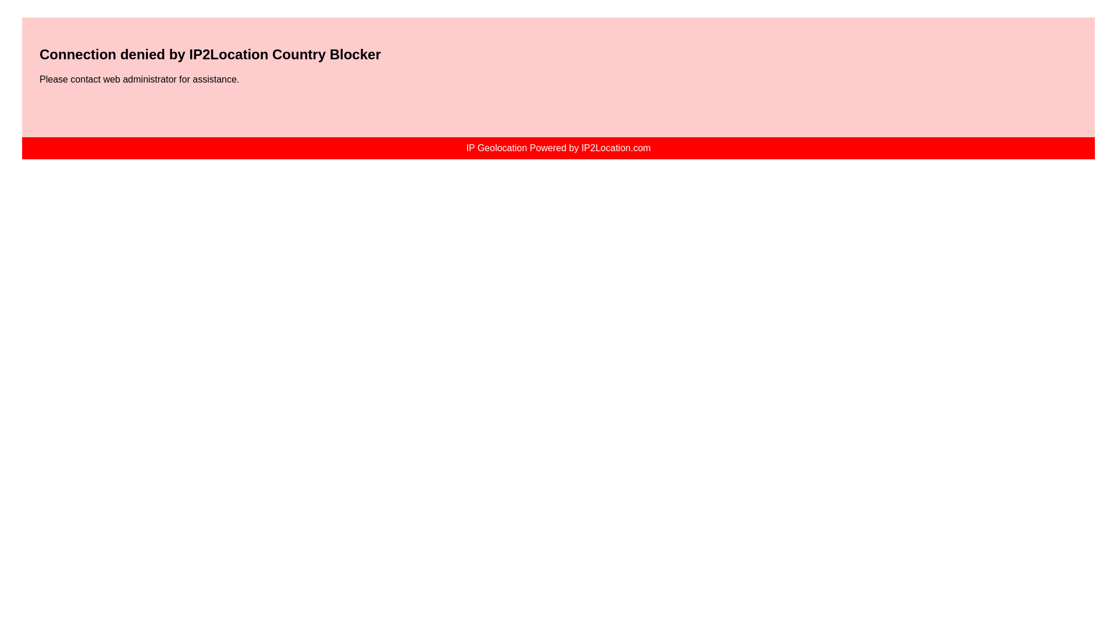  What do you see at coordinates (558, 148) in the screenshot?
I see `IP Geolocation Powered by IP2Location.com` at bounding box center [558, 148].